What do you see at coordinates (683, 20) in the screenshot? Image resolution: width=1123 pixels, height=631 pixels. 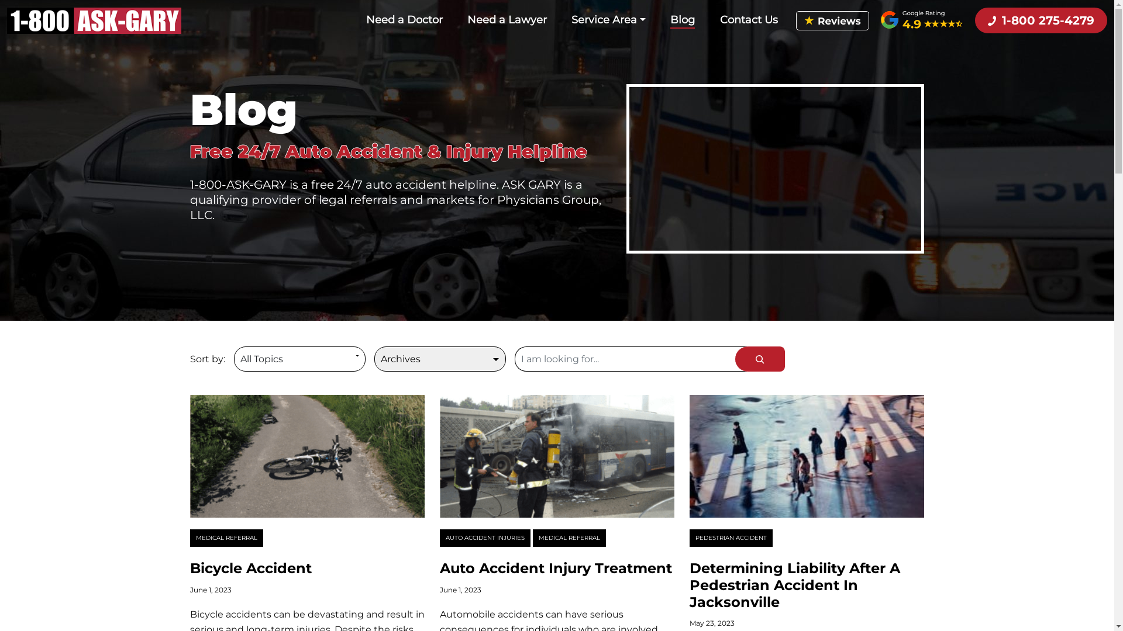 I see `Blog` at bounding box center [683, 20].